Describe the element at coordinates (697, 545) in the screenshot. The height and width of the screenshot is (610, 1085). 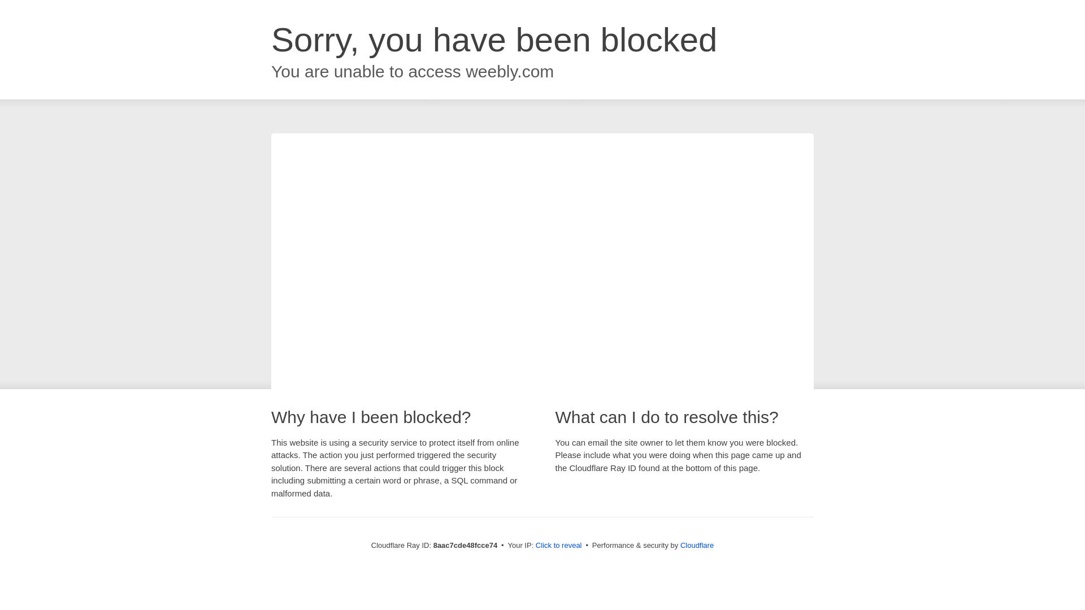
I see `Cloudflare` at that location.